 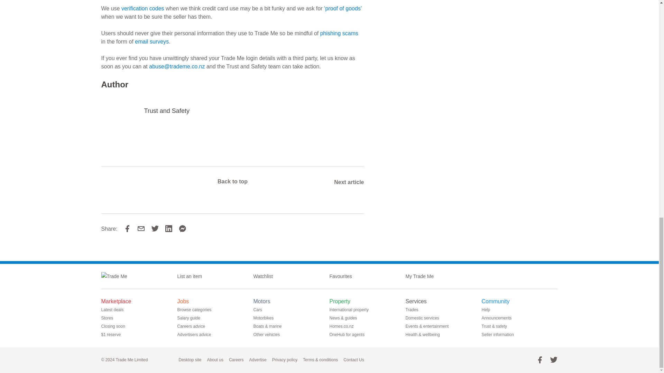 I want to click on Marketplace, so click(x=119, y=301).